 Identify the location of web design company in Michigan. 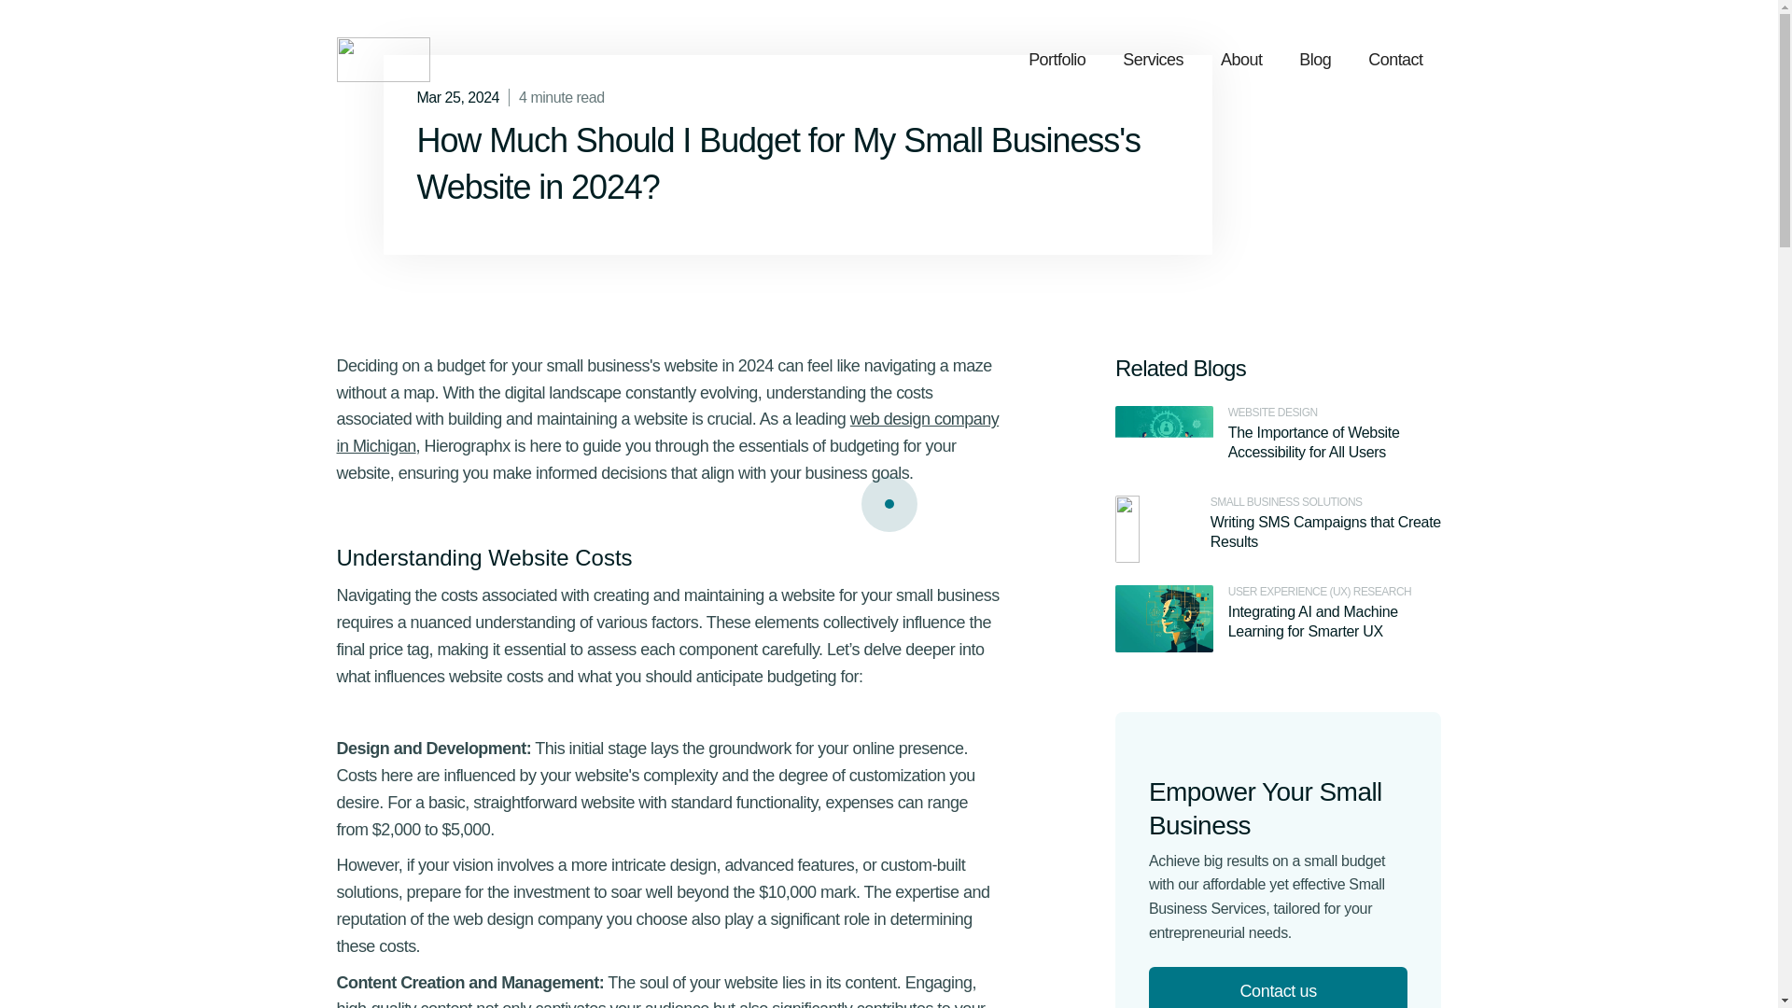
(666, 432).